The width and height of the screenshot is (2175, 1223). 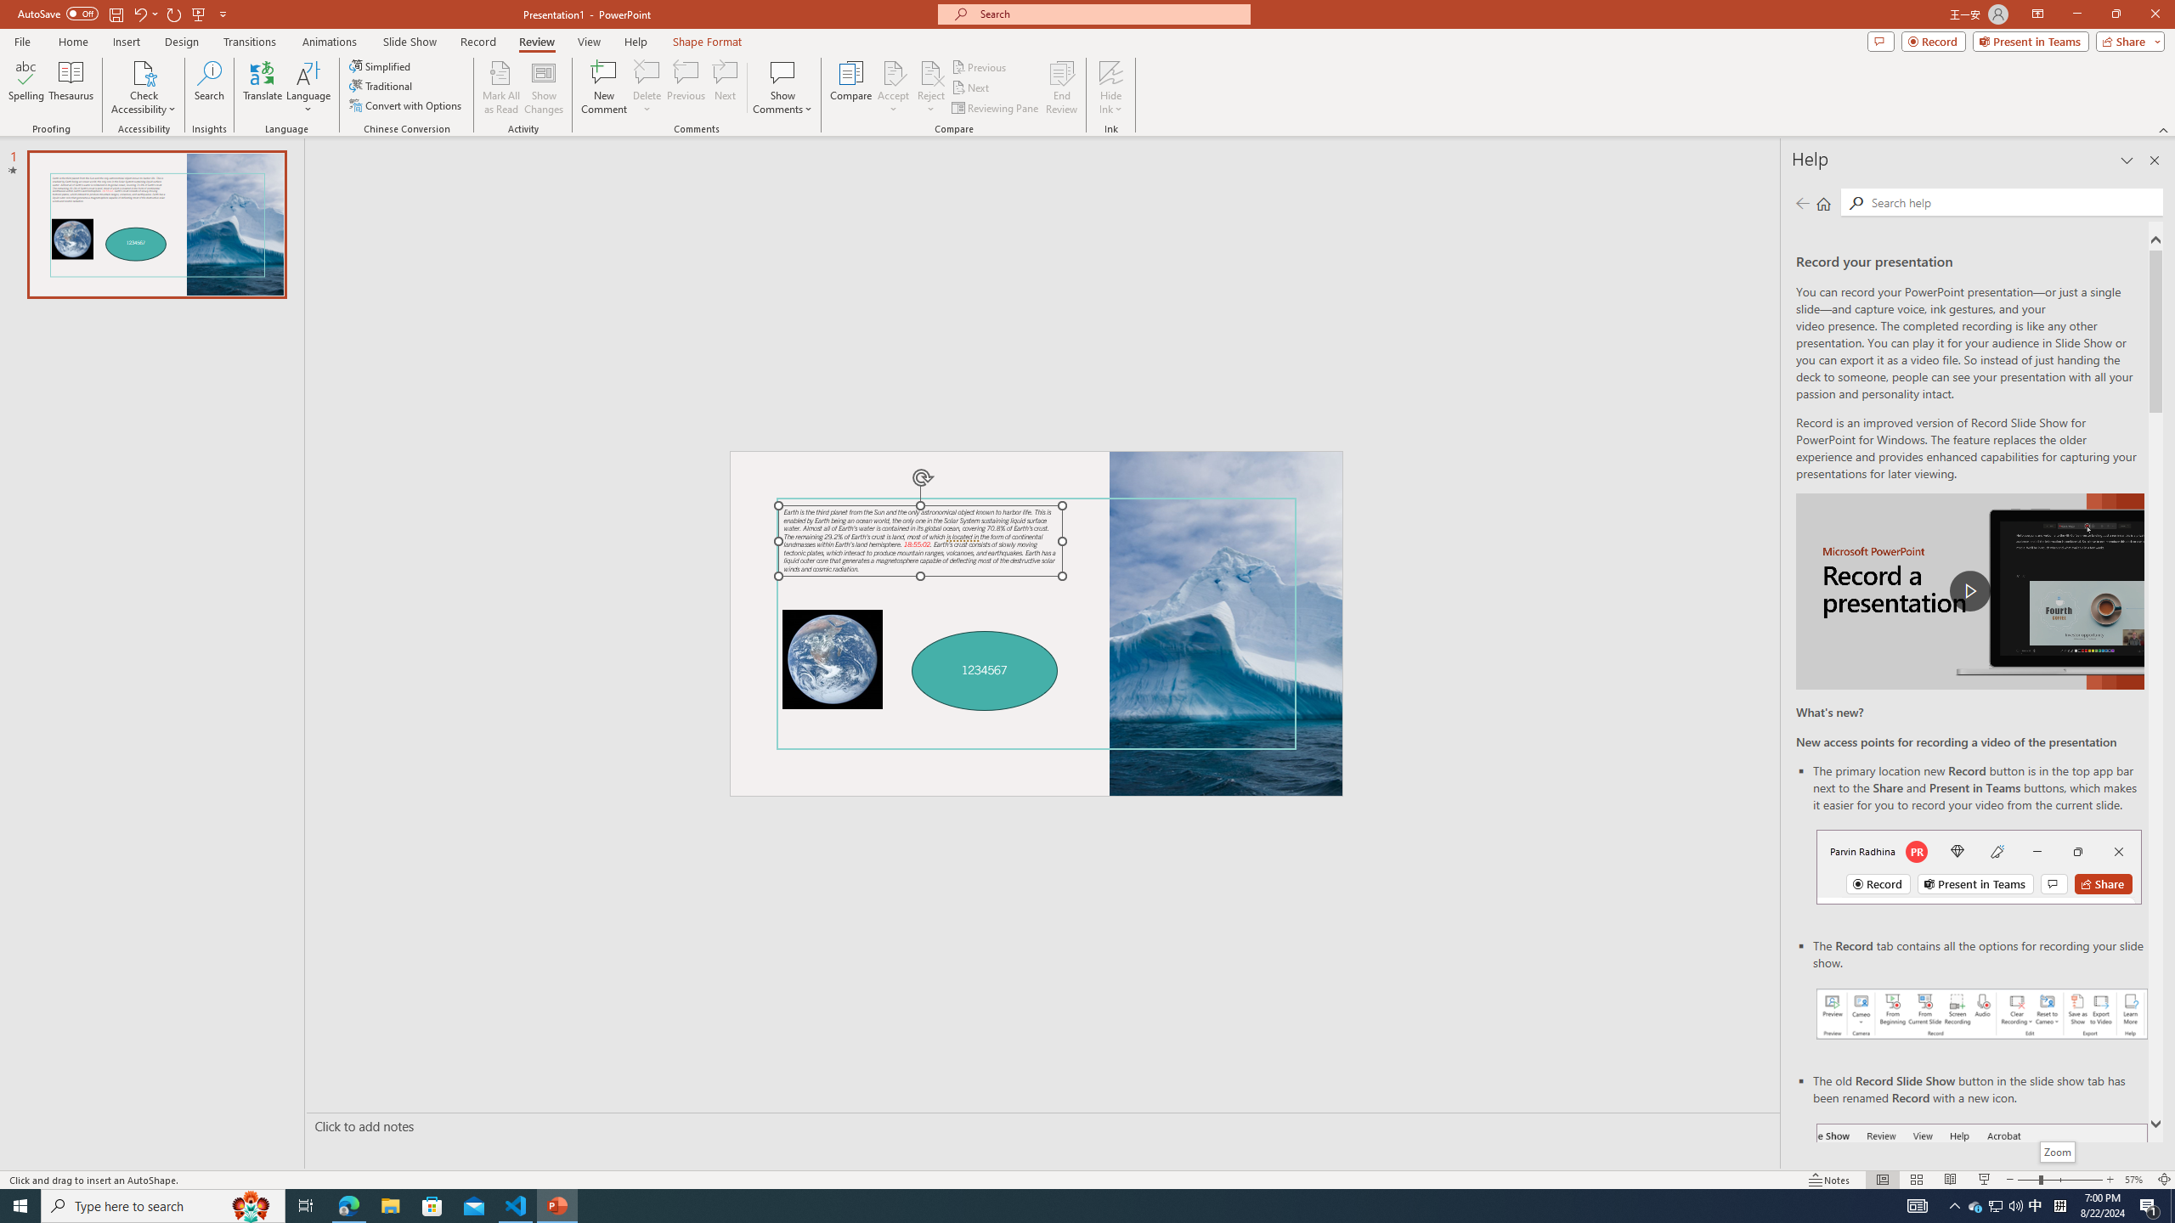 I want to click on Spelling..., so click(x=25, y=87).